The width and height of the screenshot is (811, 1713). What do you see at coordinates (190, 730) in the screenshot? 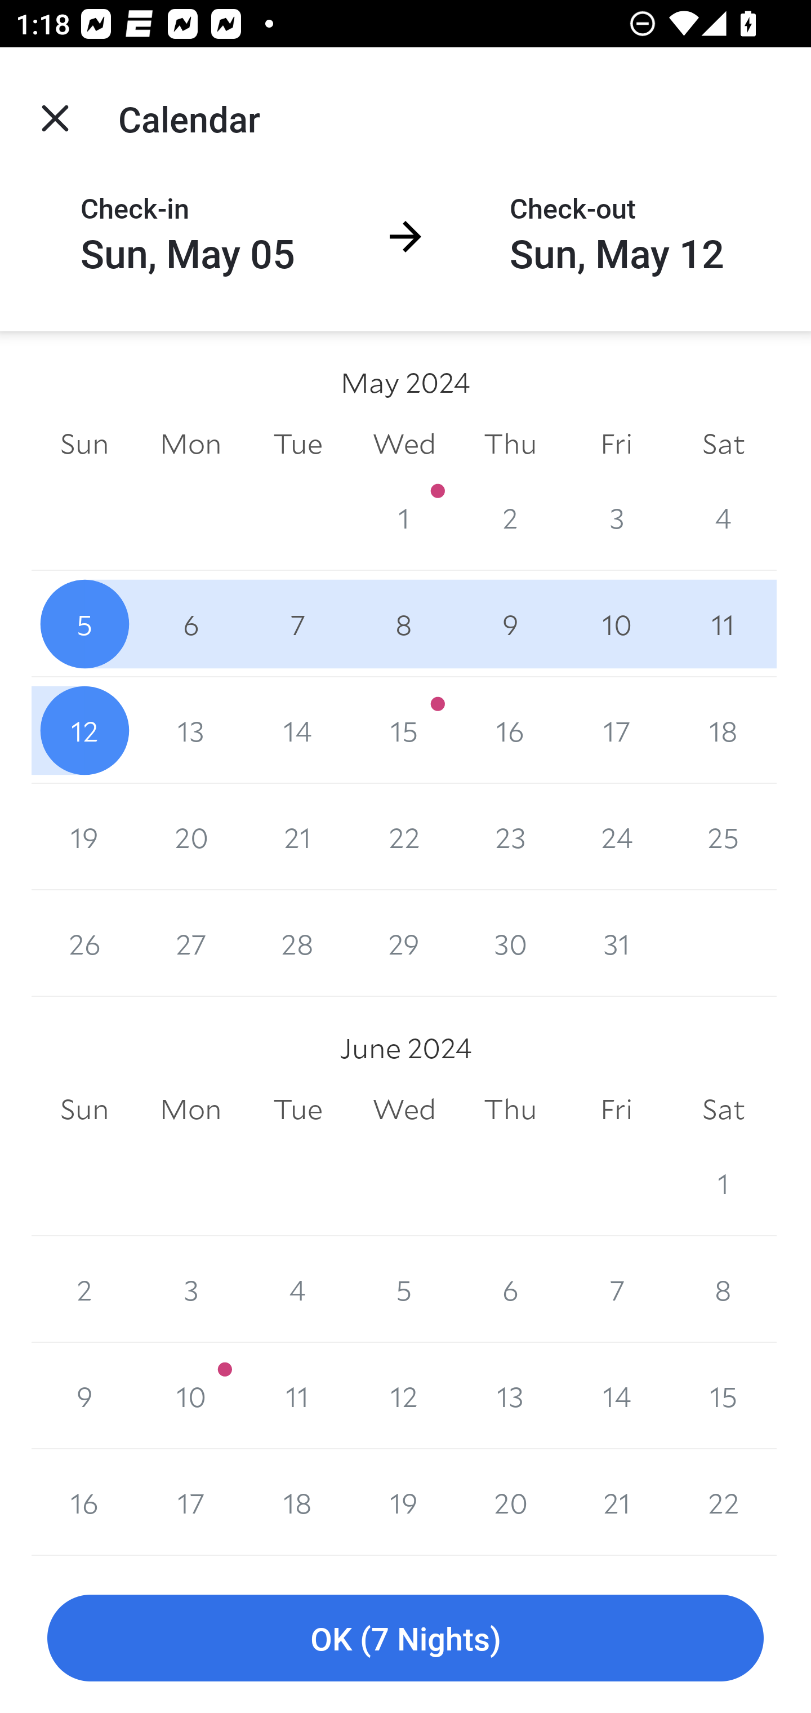
I see `13 13 May 2024` at bounding box center [190, 730].